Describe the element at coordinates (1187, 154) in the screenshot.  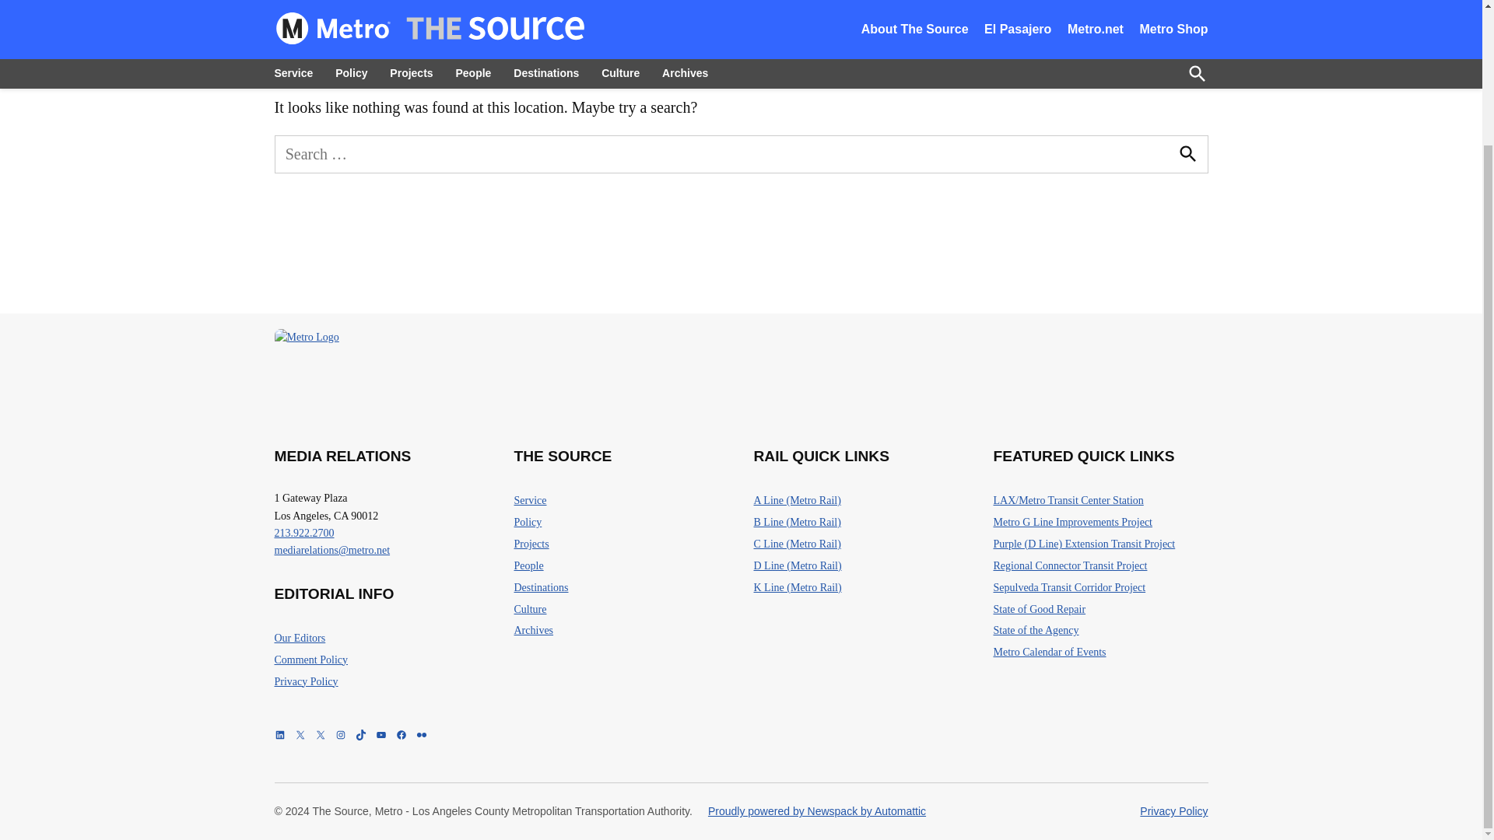
I see `Search` at that location.